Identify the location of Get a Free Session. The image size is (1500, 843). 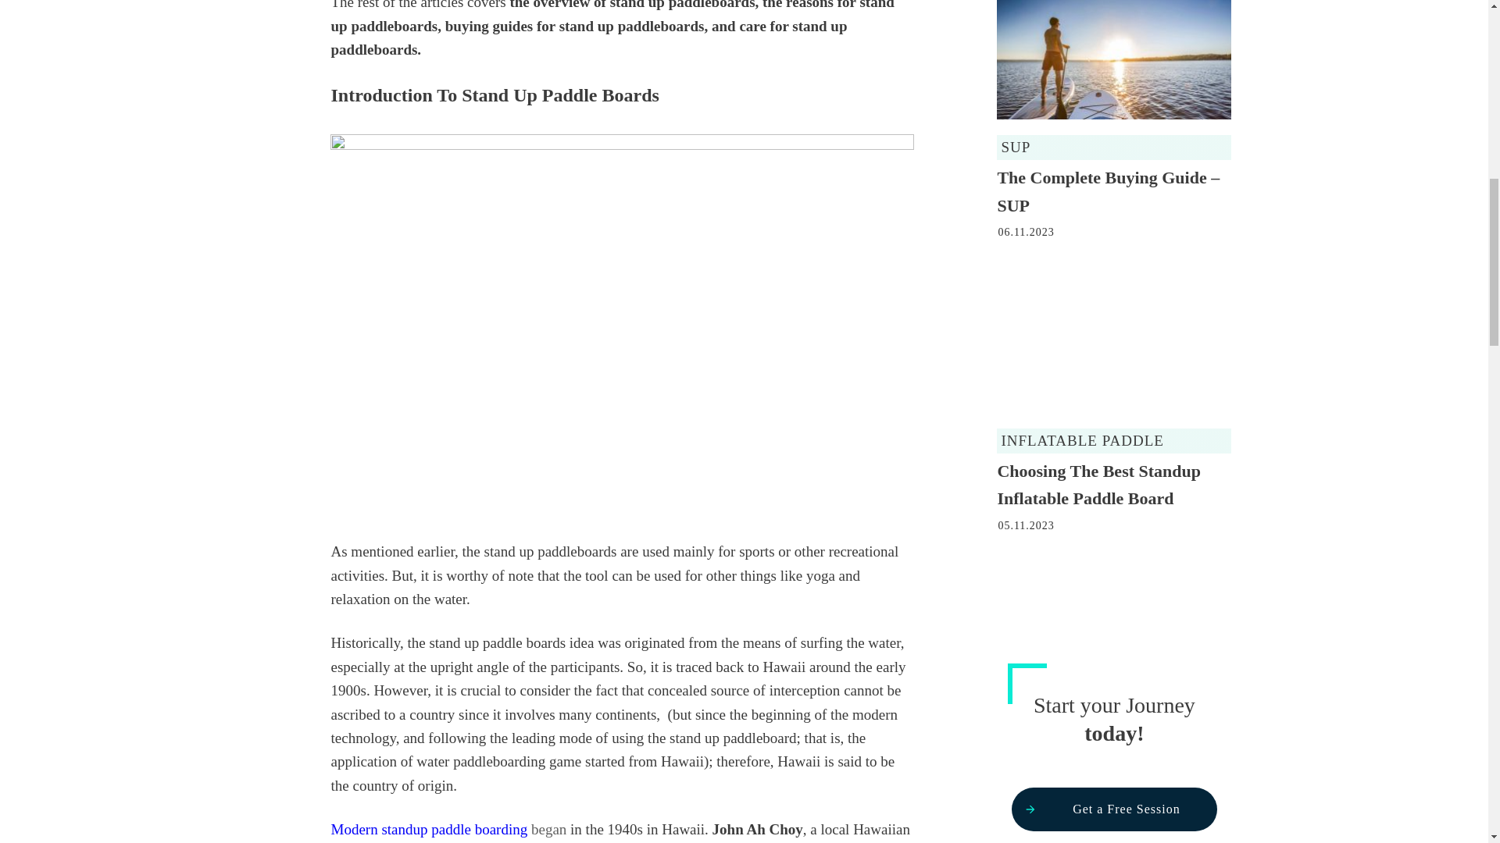
(1114, 809).